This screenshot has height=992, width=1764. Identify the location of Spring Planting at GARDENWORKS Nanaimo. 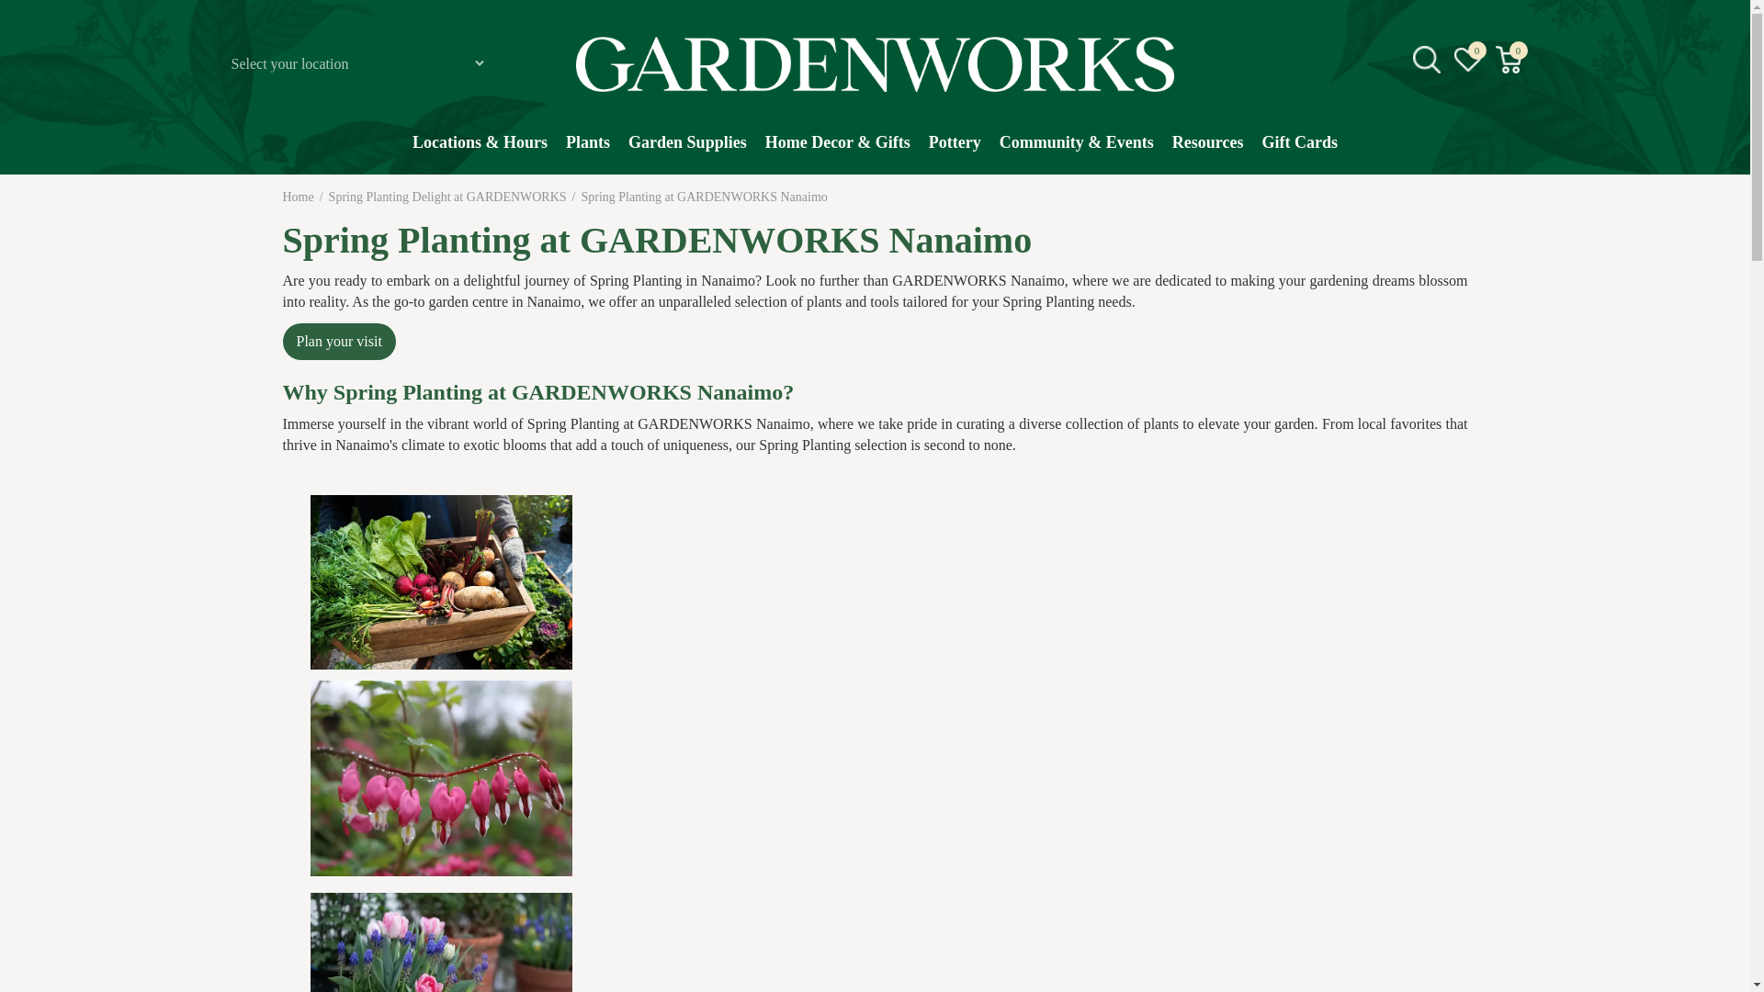
(704, 197).